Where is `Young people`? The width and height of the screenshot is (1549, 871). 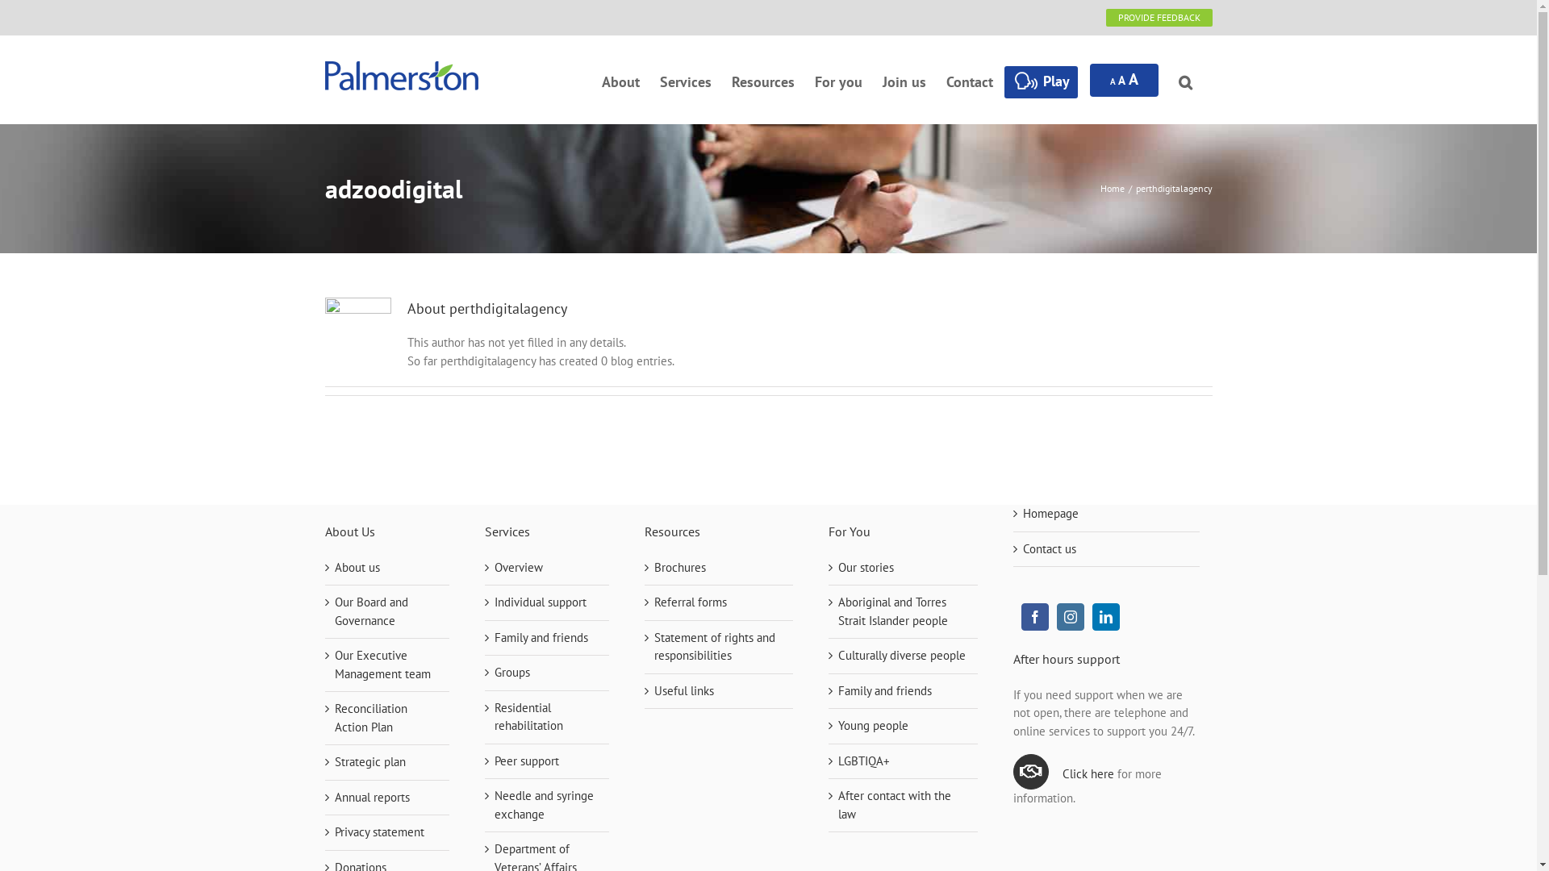 Young people is located at coordinates (873, 726).